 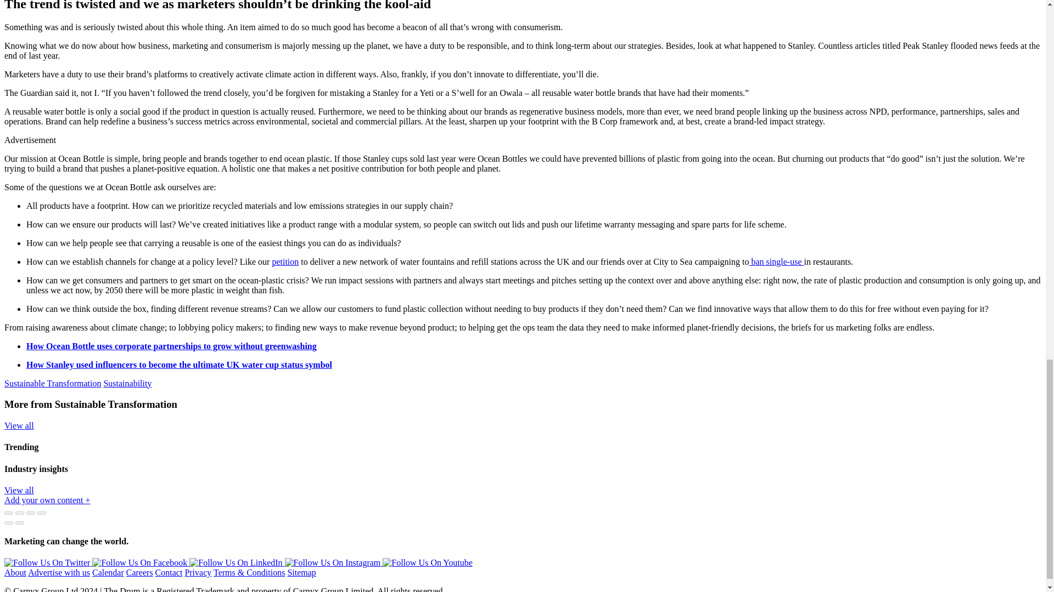 I want to click on Sustainable Transformation, so click(x=53, y=384).